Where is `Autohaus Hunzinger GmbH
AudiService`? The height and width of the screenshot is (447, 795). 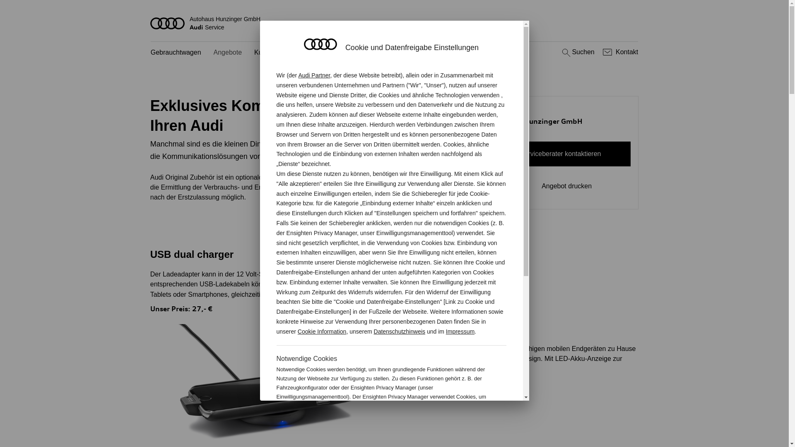 Autohaus Hunzinger GmbH
AudiService is located at coordinates (395, 23).